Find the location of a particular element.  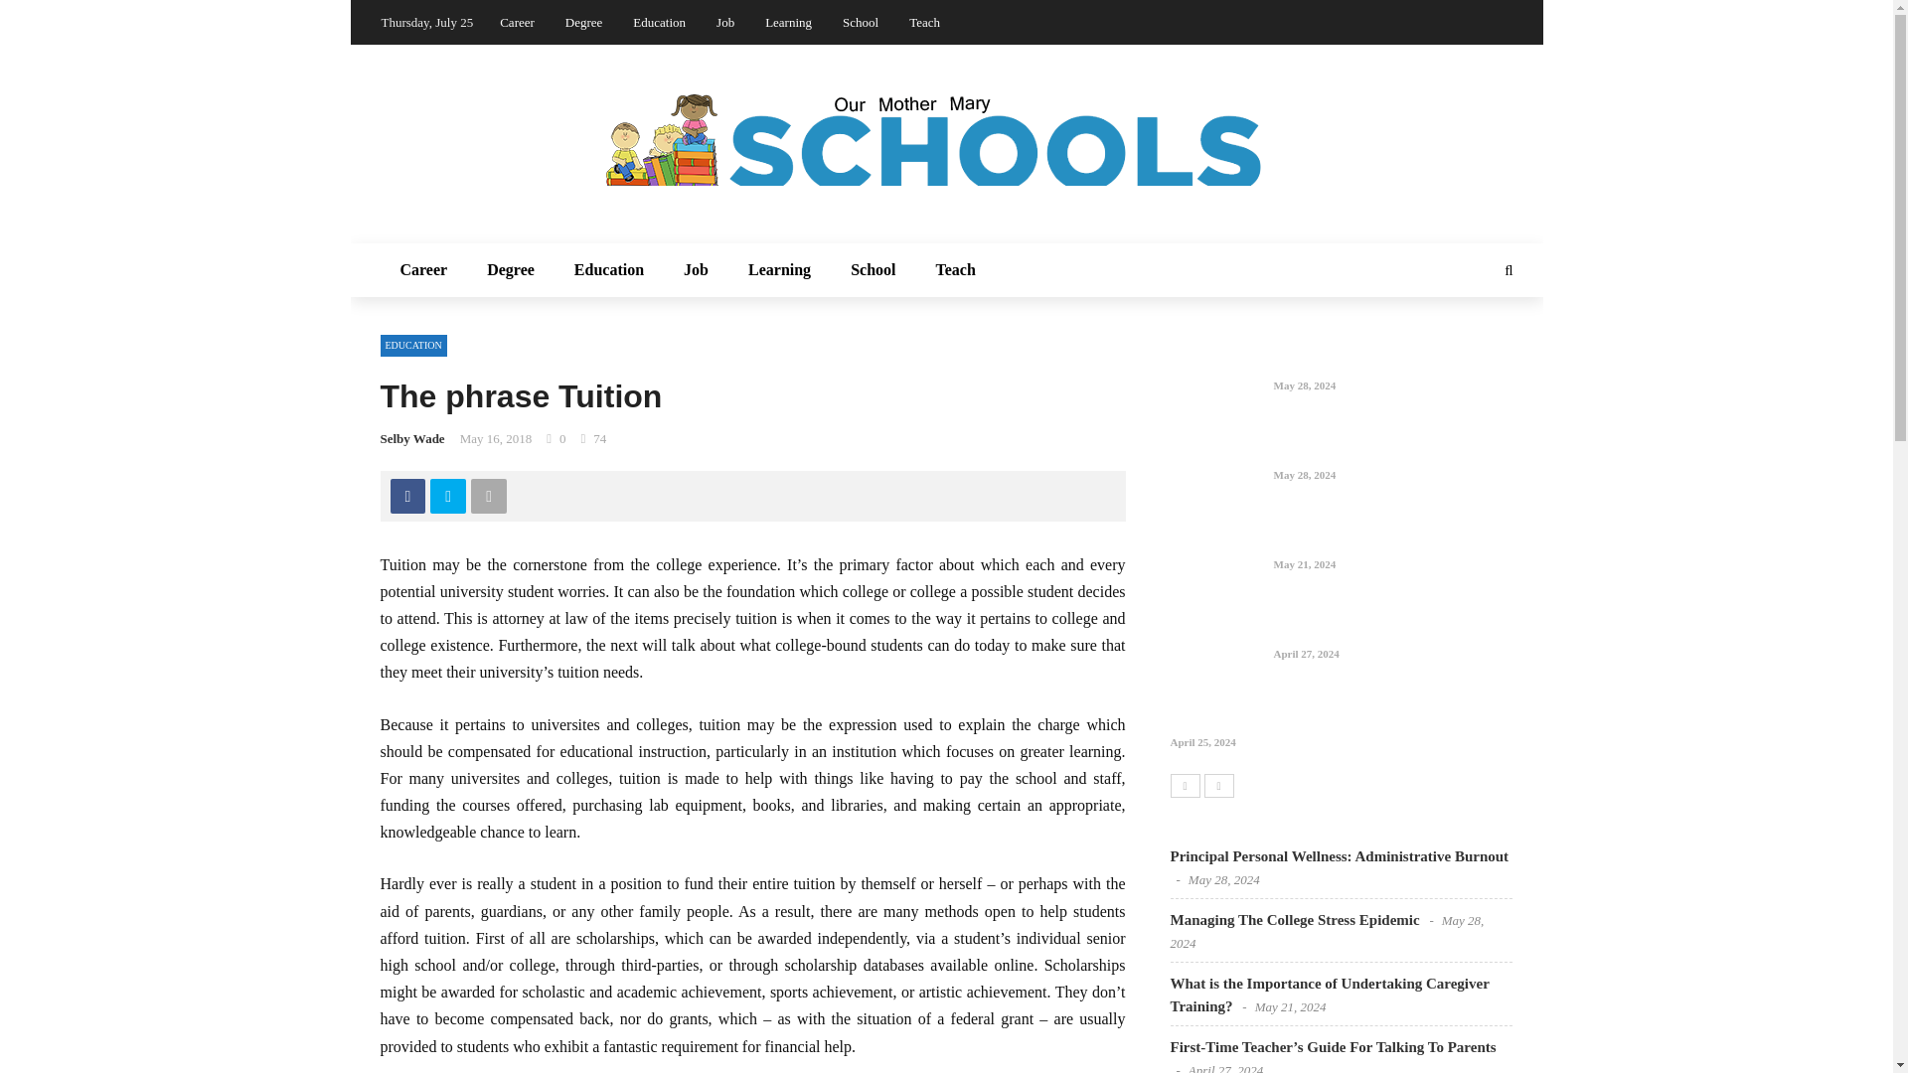

School is located at coordinates (861, 22).